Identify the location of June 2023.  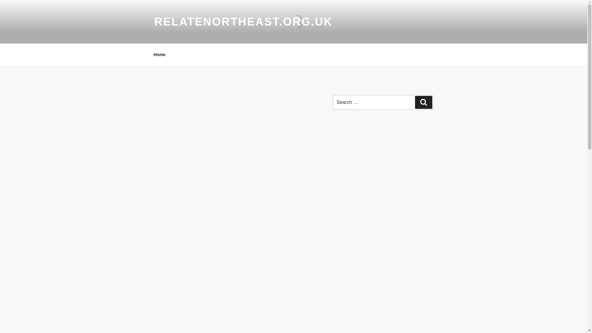
(343, 326).